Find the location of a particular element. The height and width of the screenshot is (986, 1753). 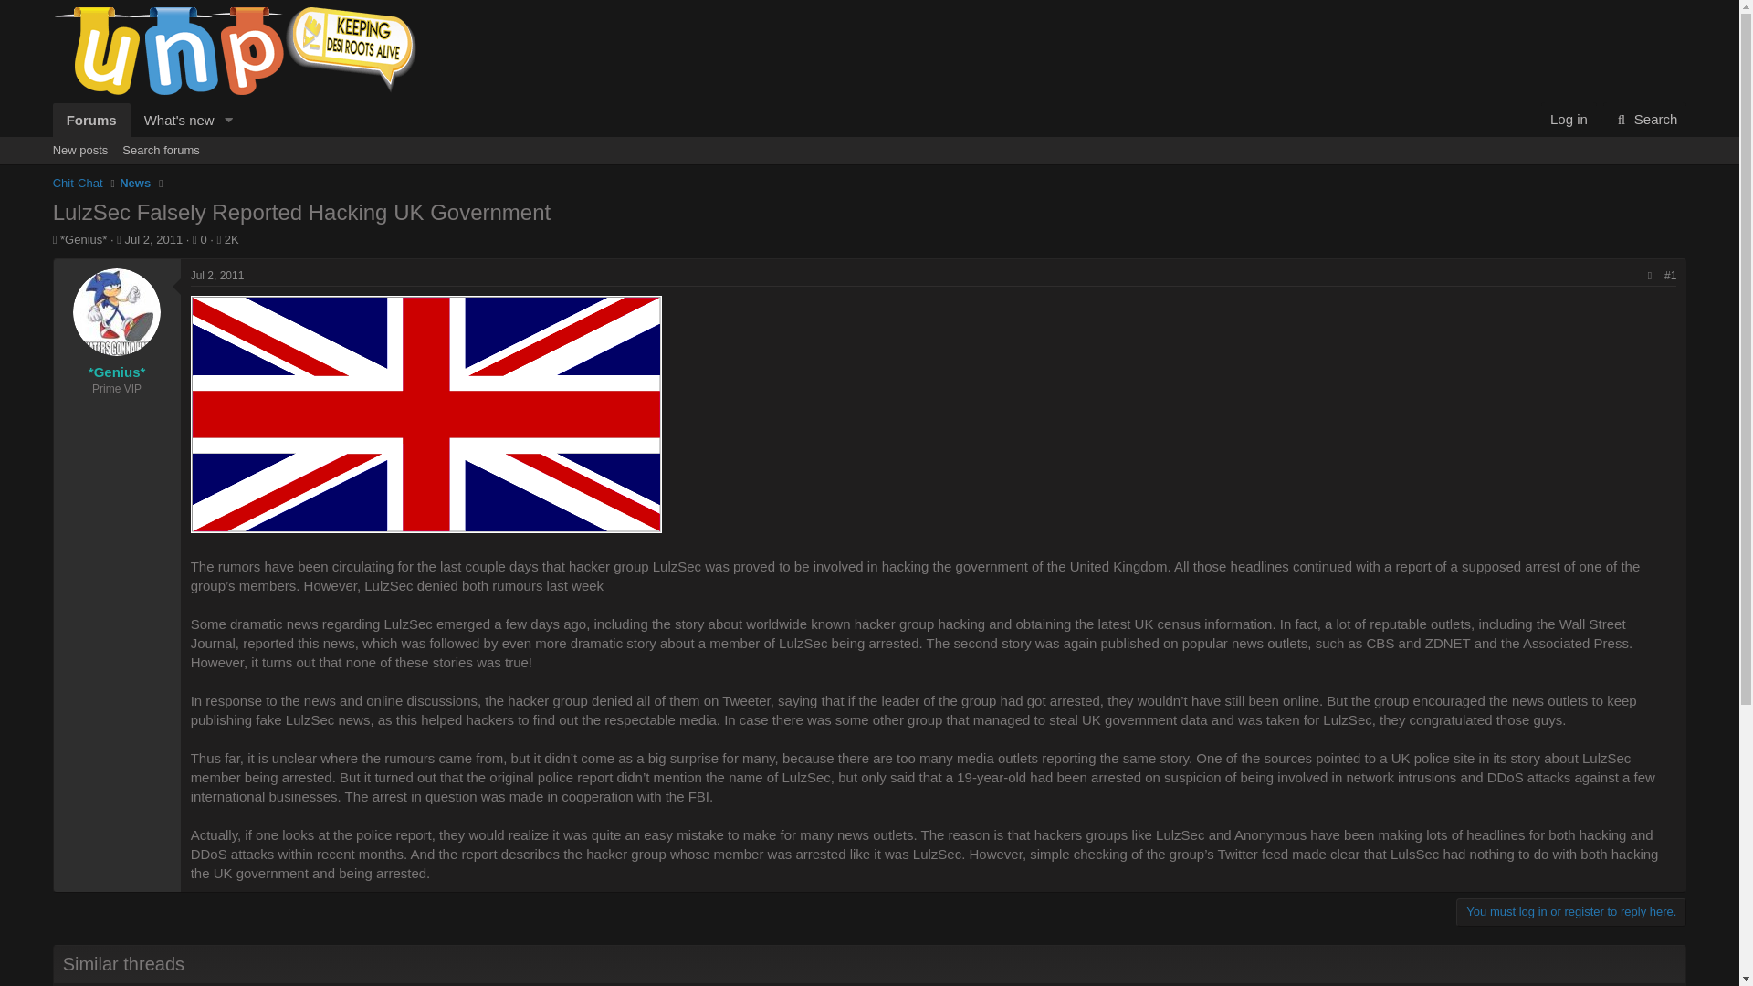

Jul 2, 2011 at 3:07 AM is located at coordinates (869, 151).